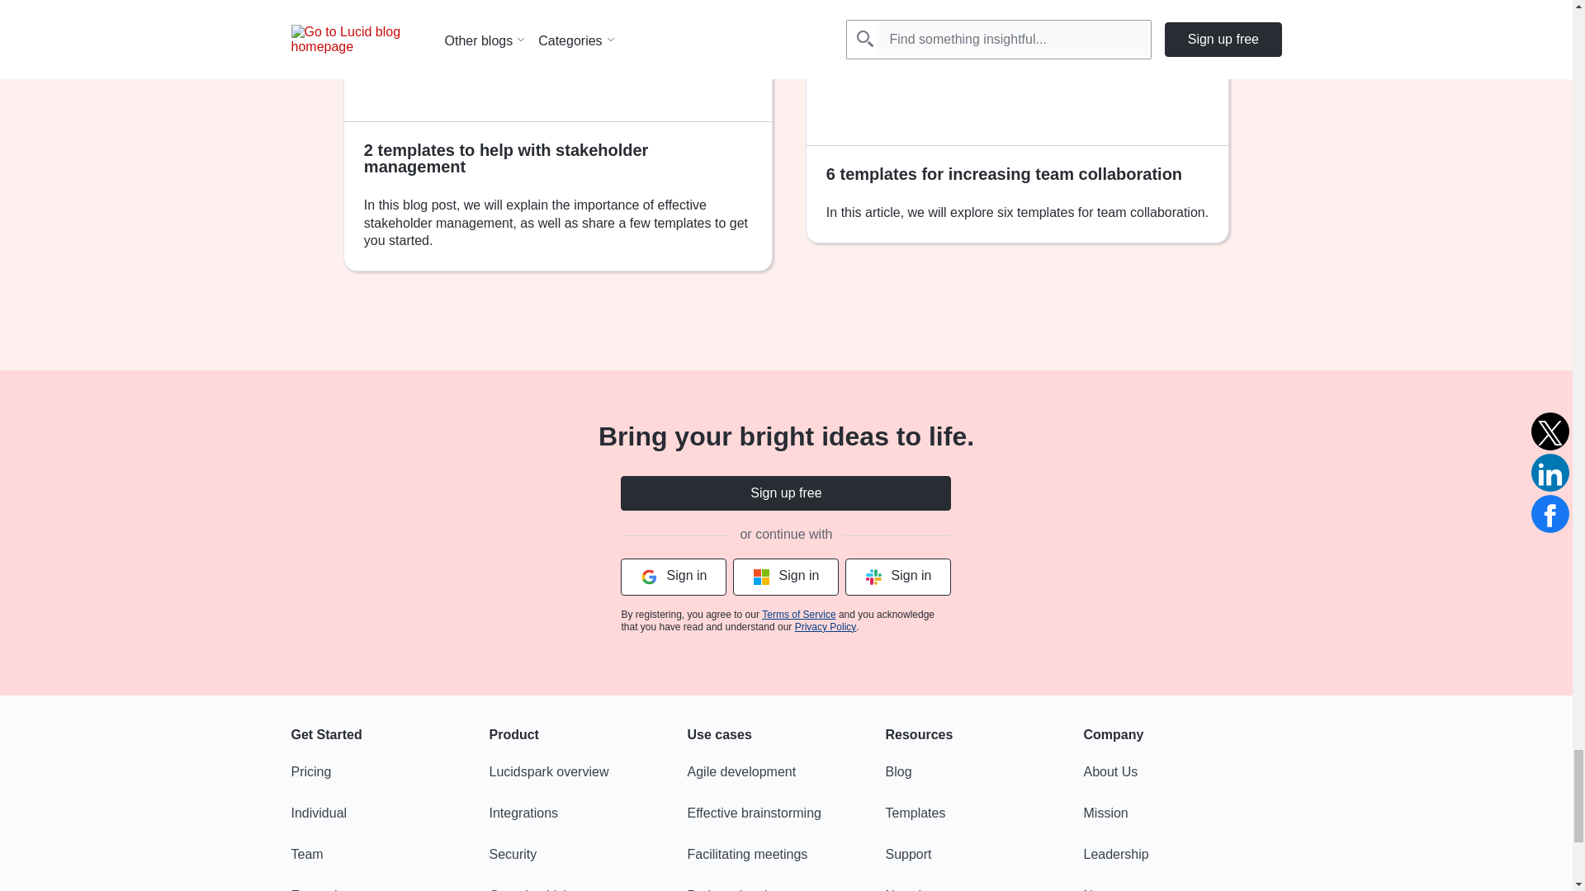 This screenshot has height=891, width=1585. Describe the element at coordinates (587, 813) in the screenshot. I see `Integrations` at that location.